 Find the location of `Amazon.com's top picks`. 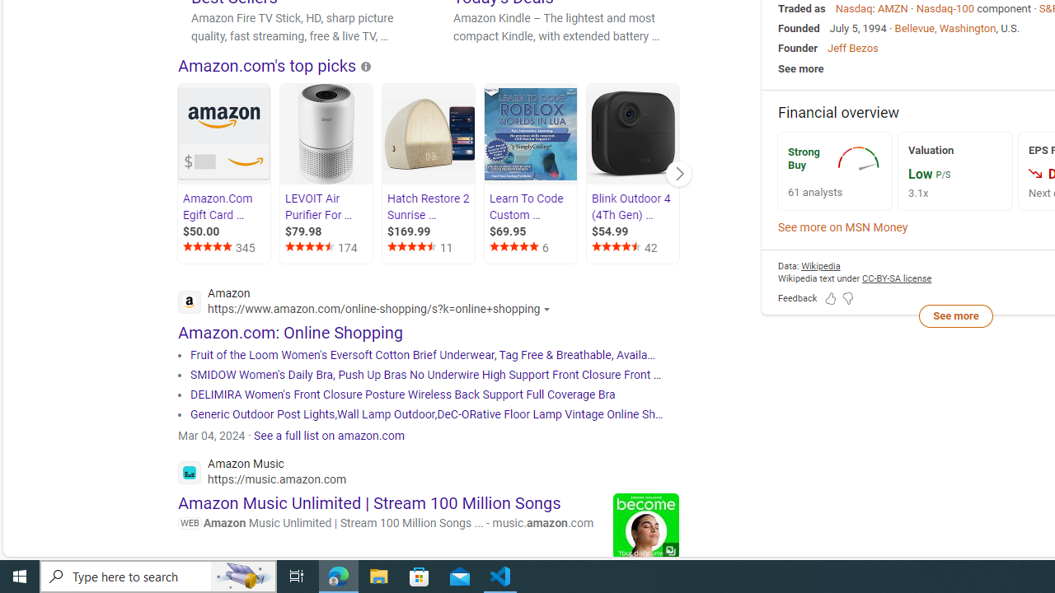

Amazon.com's top picks is located at coordinates (267, 65).